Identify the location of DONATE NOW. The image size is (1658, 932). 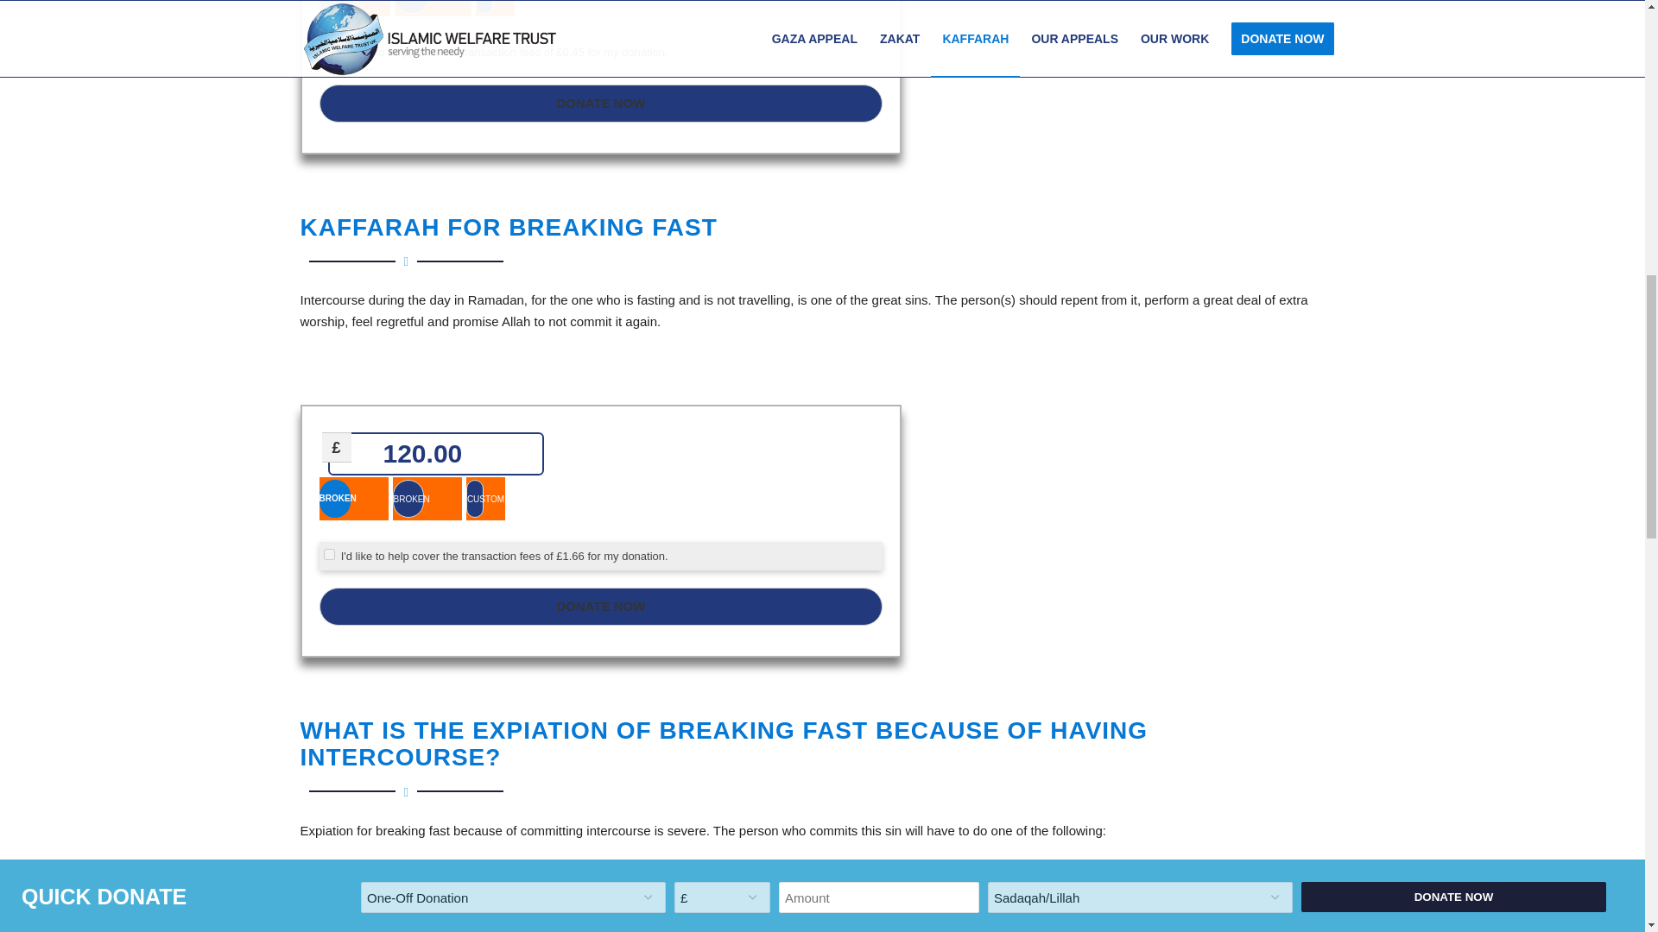
(601, 606).